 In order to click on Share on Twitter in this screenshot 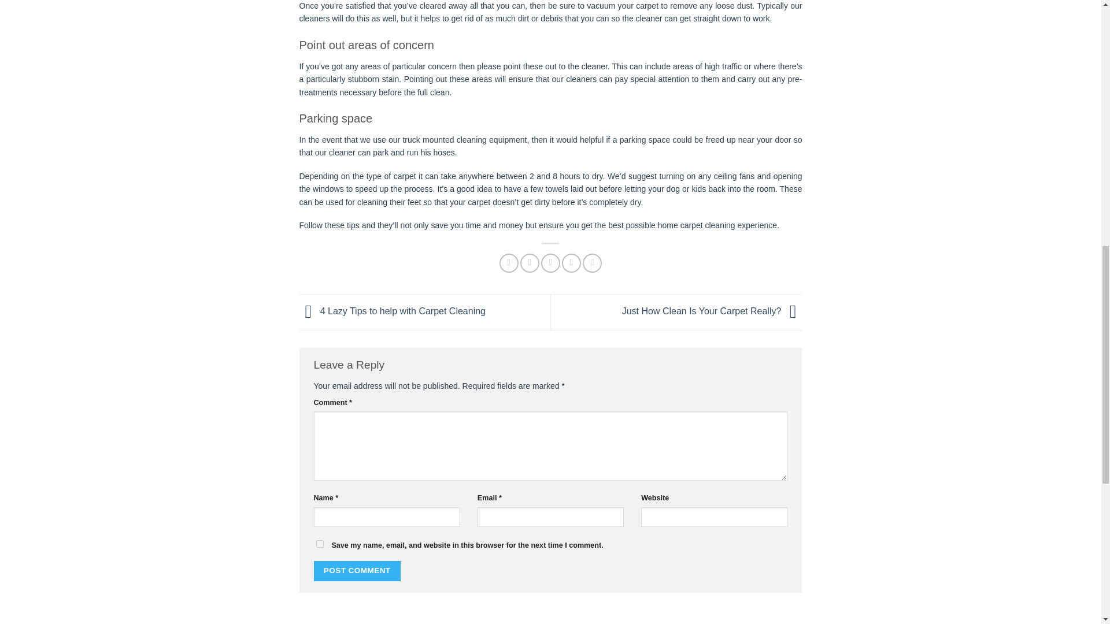, I will do `click(530, 262)`.